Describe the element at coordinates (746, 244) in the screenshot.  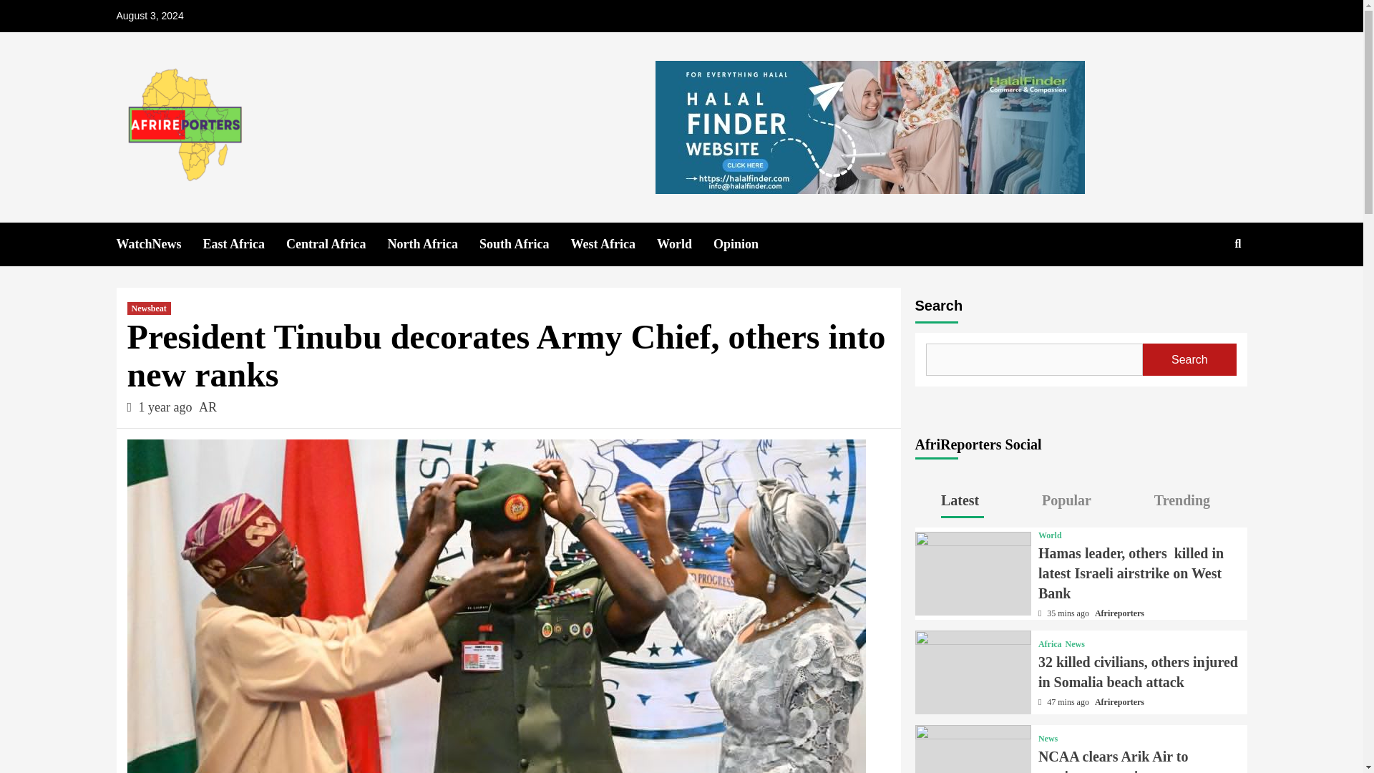
I see `Opinion` at that location.